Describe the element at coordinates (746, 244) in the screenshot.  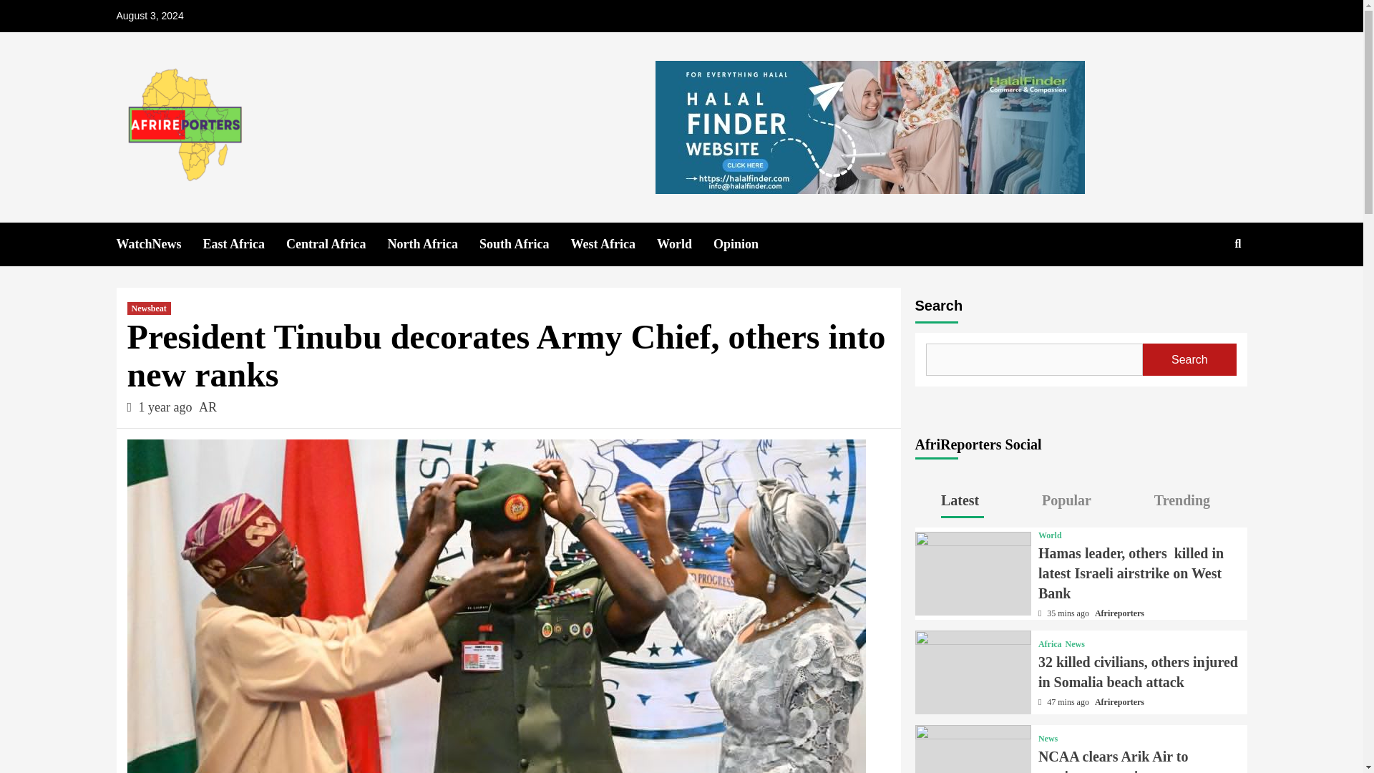
I see `Opinion` at that location.